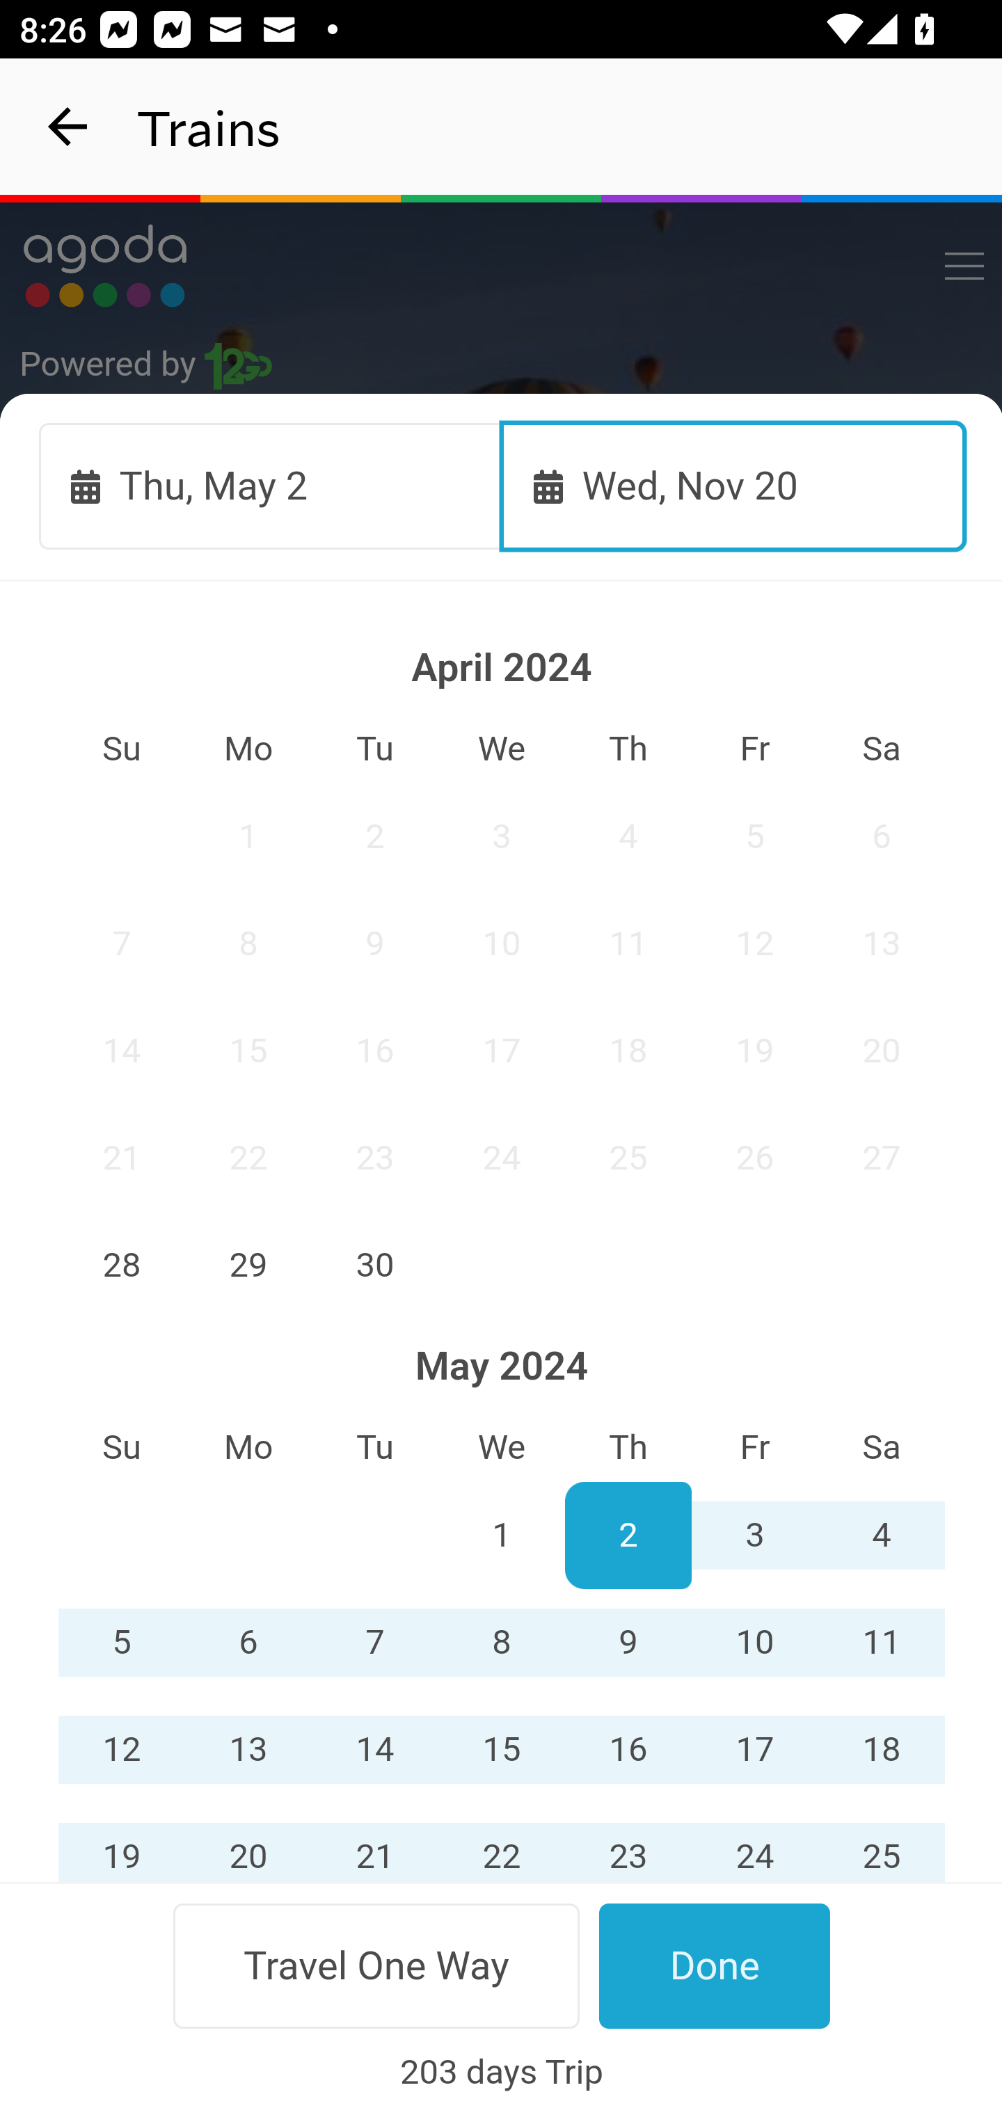  Describe the element at coordinates (754, 1535) in the screenshot. I see `3` at that location.